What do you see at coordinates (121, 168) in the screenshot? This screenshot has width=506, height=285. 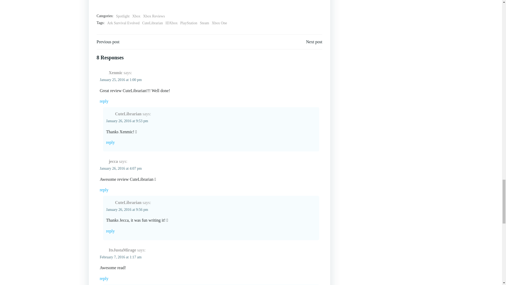 I see `January 26, 2016 at 4:07 pm` at bounding box center [121, 168].